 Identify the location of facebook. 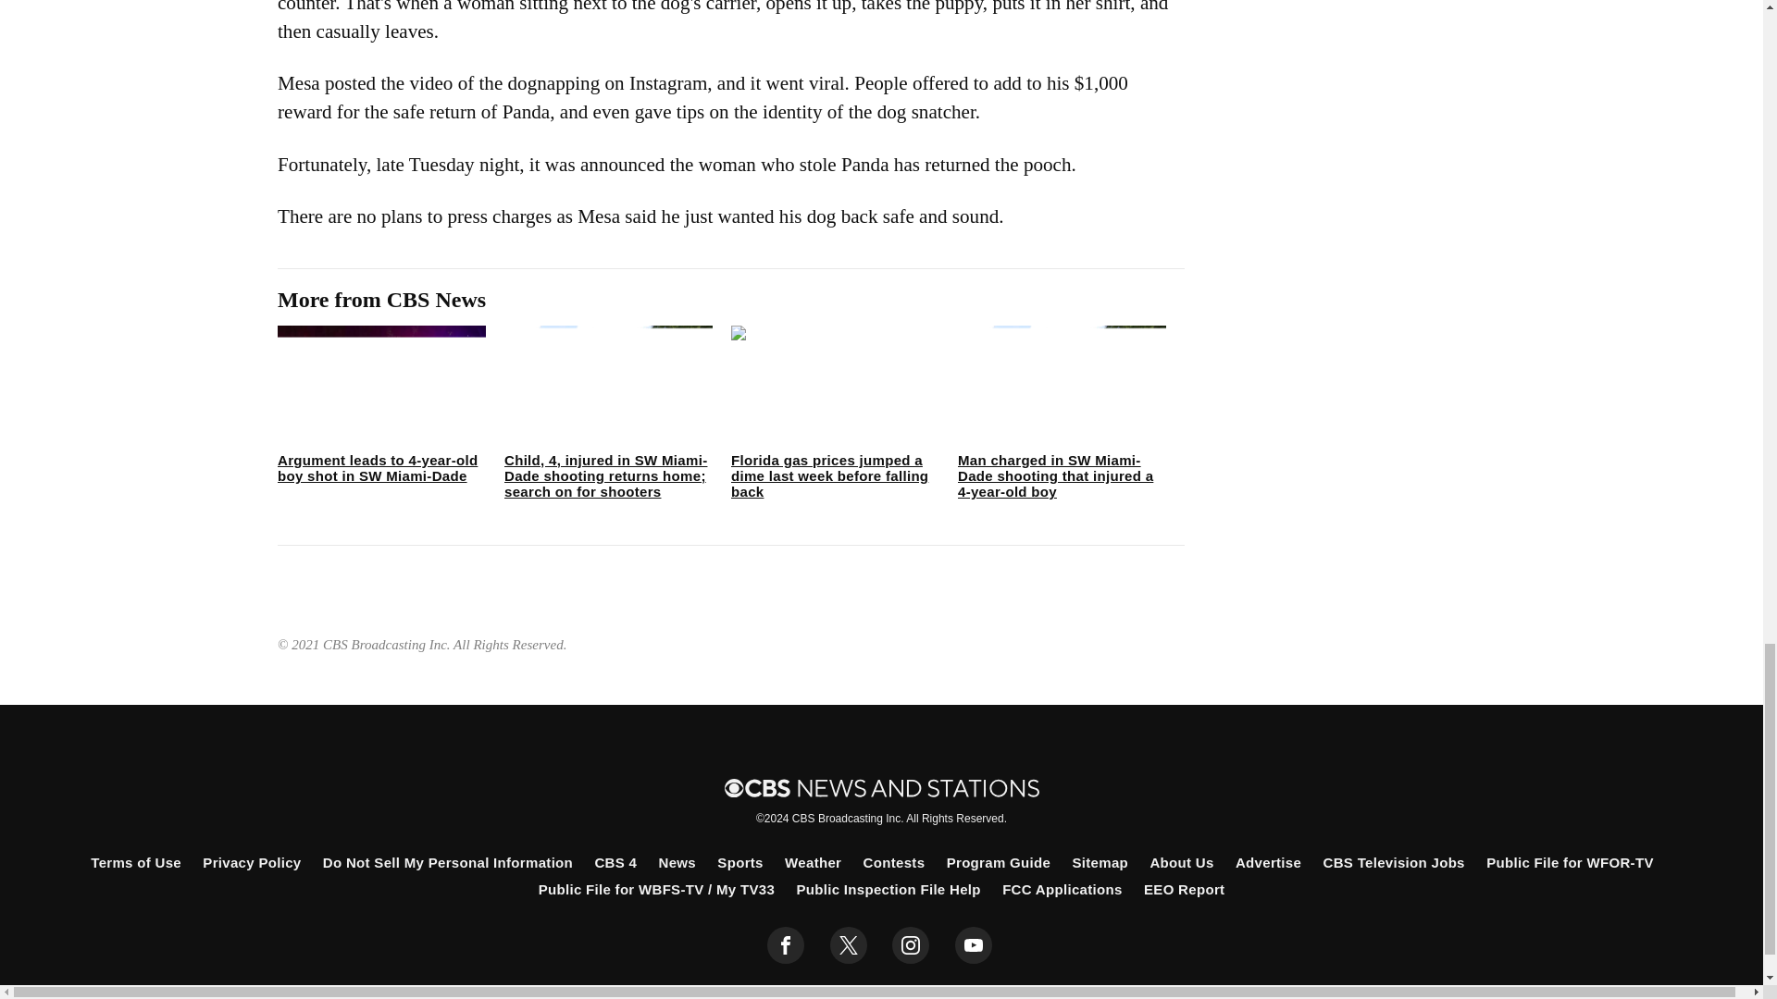
(786, 945).